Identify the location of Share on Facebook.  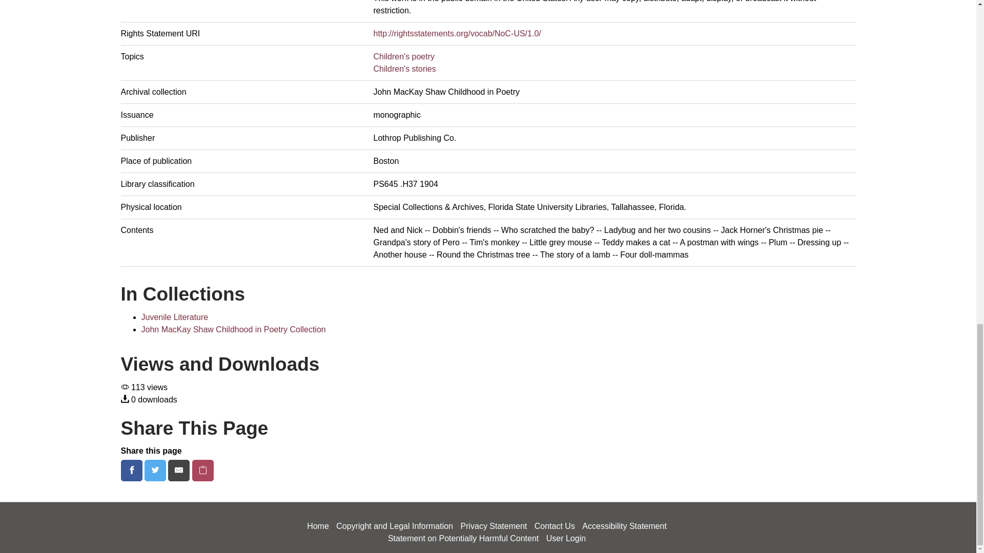
(133, 470).